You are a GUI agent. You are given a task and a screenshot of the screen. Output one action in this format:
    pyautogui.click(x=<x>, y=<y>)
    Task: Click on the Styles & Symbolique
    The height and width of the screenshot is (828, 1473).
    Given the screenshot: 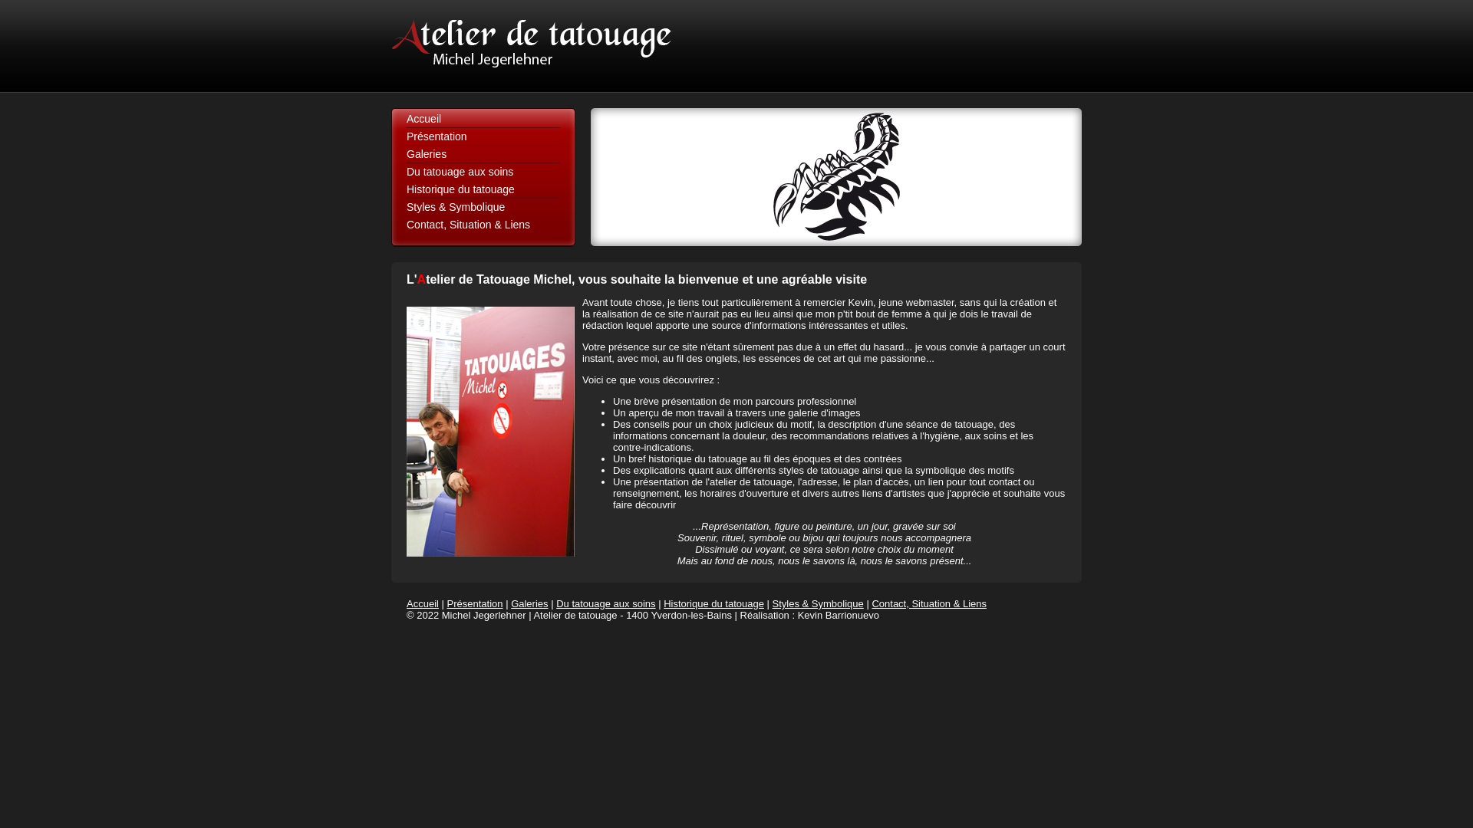 What is the action you would take?
    pyautogui.click(x=818, y=604)
    